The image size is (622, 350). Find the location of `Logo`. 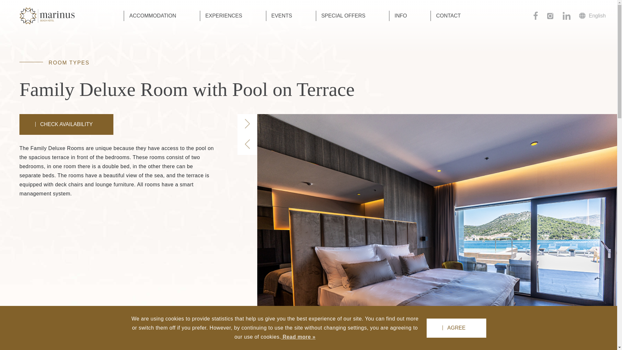

Logo is located at coordinates (47, 16).